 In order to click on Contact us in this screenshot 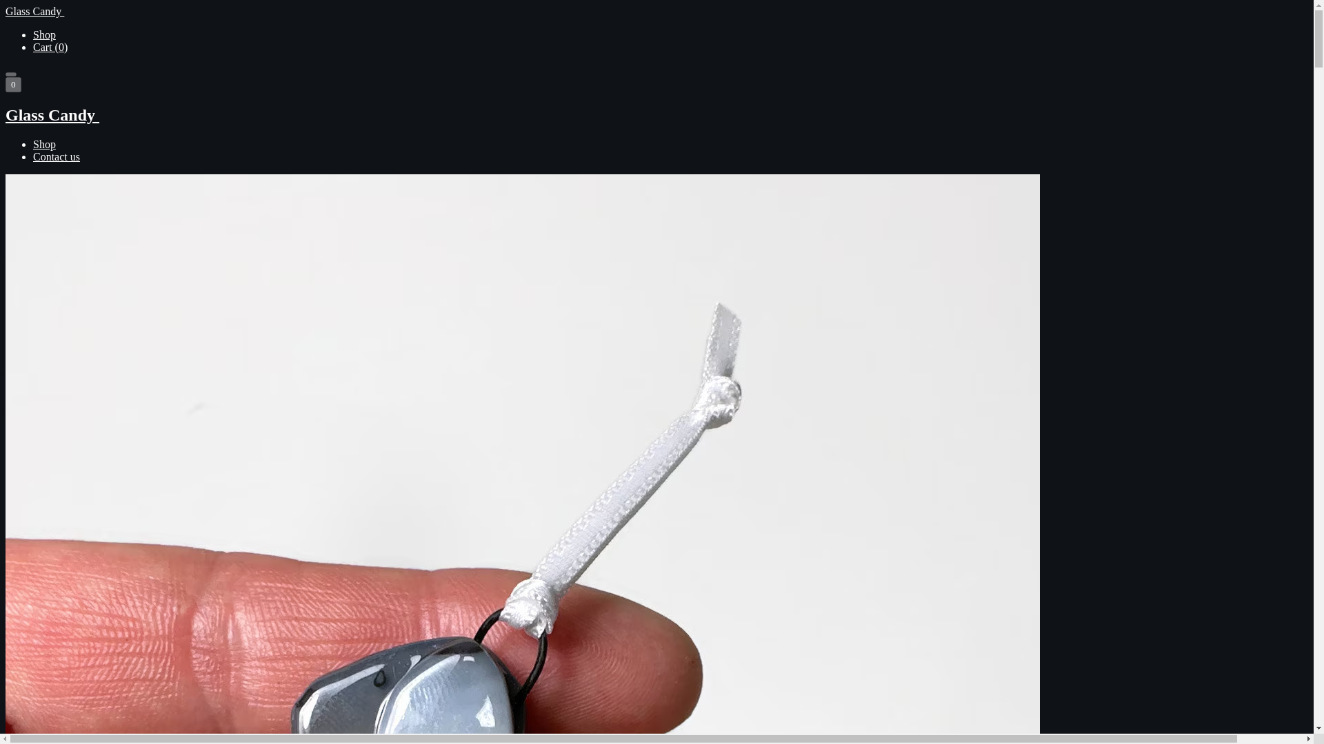, I will do `click(57, 157)`.